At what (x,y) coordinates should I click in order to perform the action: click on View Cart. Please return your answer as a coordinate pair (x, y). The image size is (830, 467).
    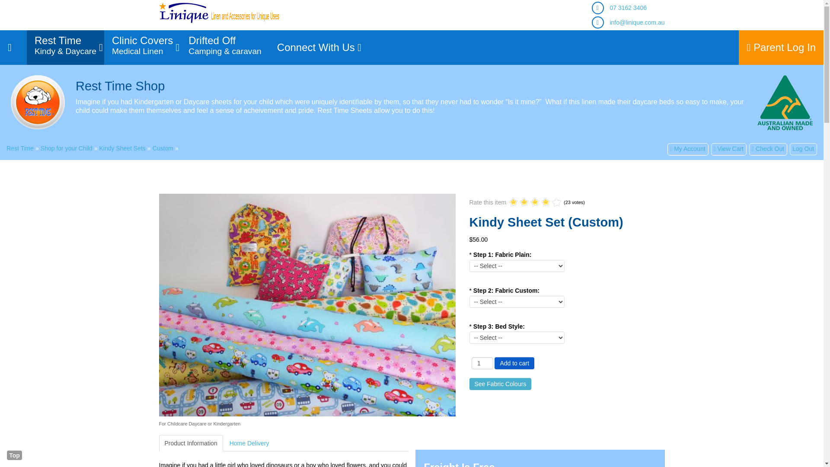
    Looking at the image, I should click on (524, 202).